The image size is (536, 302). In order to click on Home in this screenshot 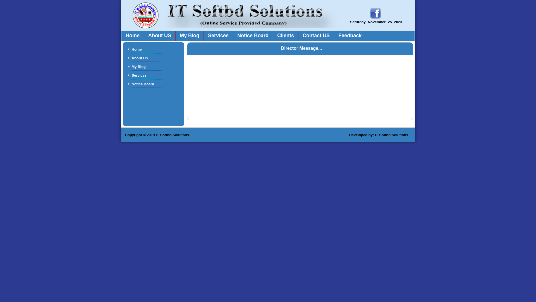, I will do `click(133, 36)`.